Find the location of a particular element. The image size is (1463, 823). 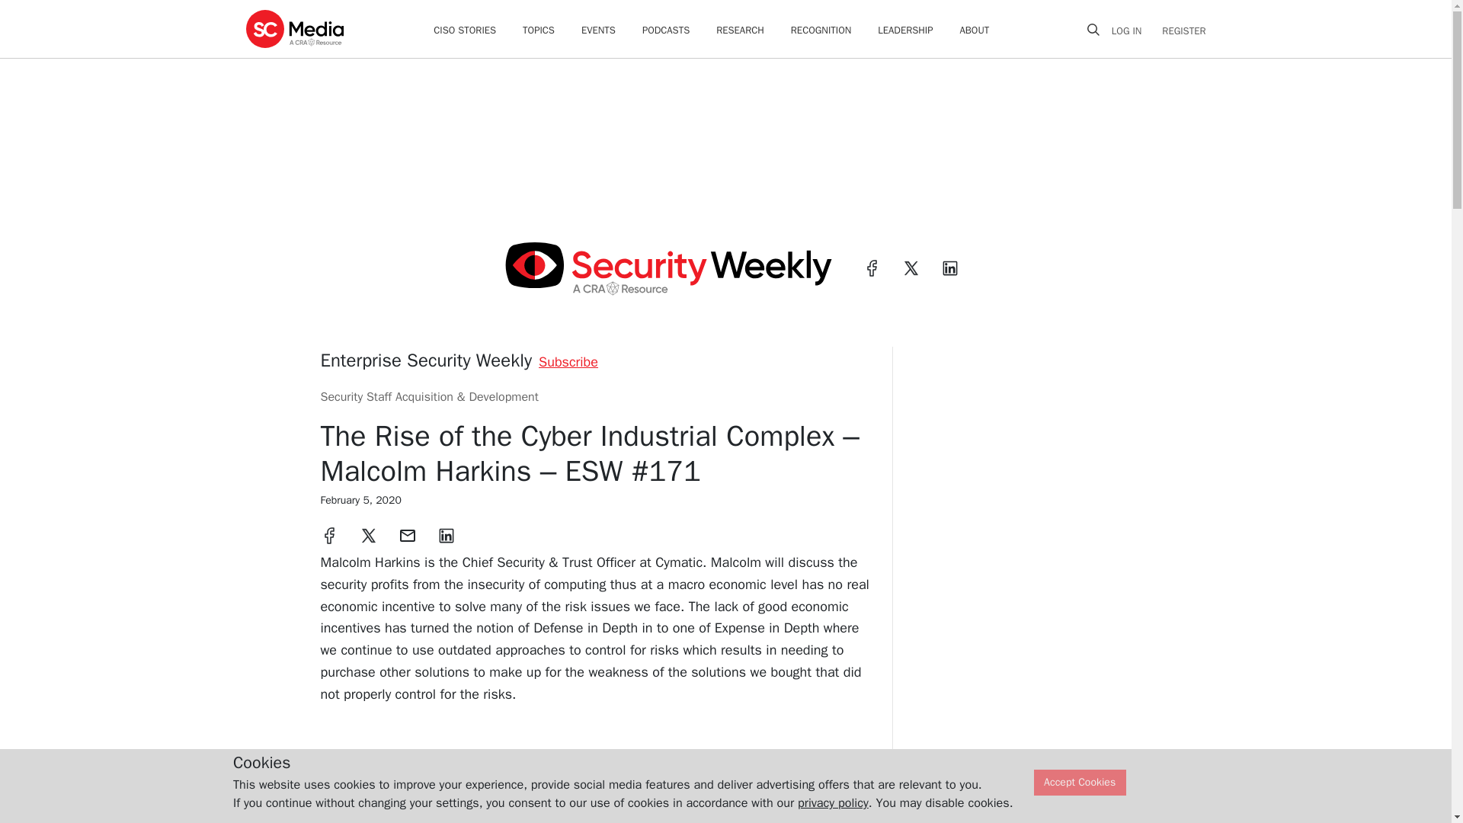

CISO STORIES is located at coordinates (464, 30).